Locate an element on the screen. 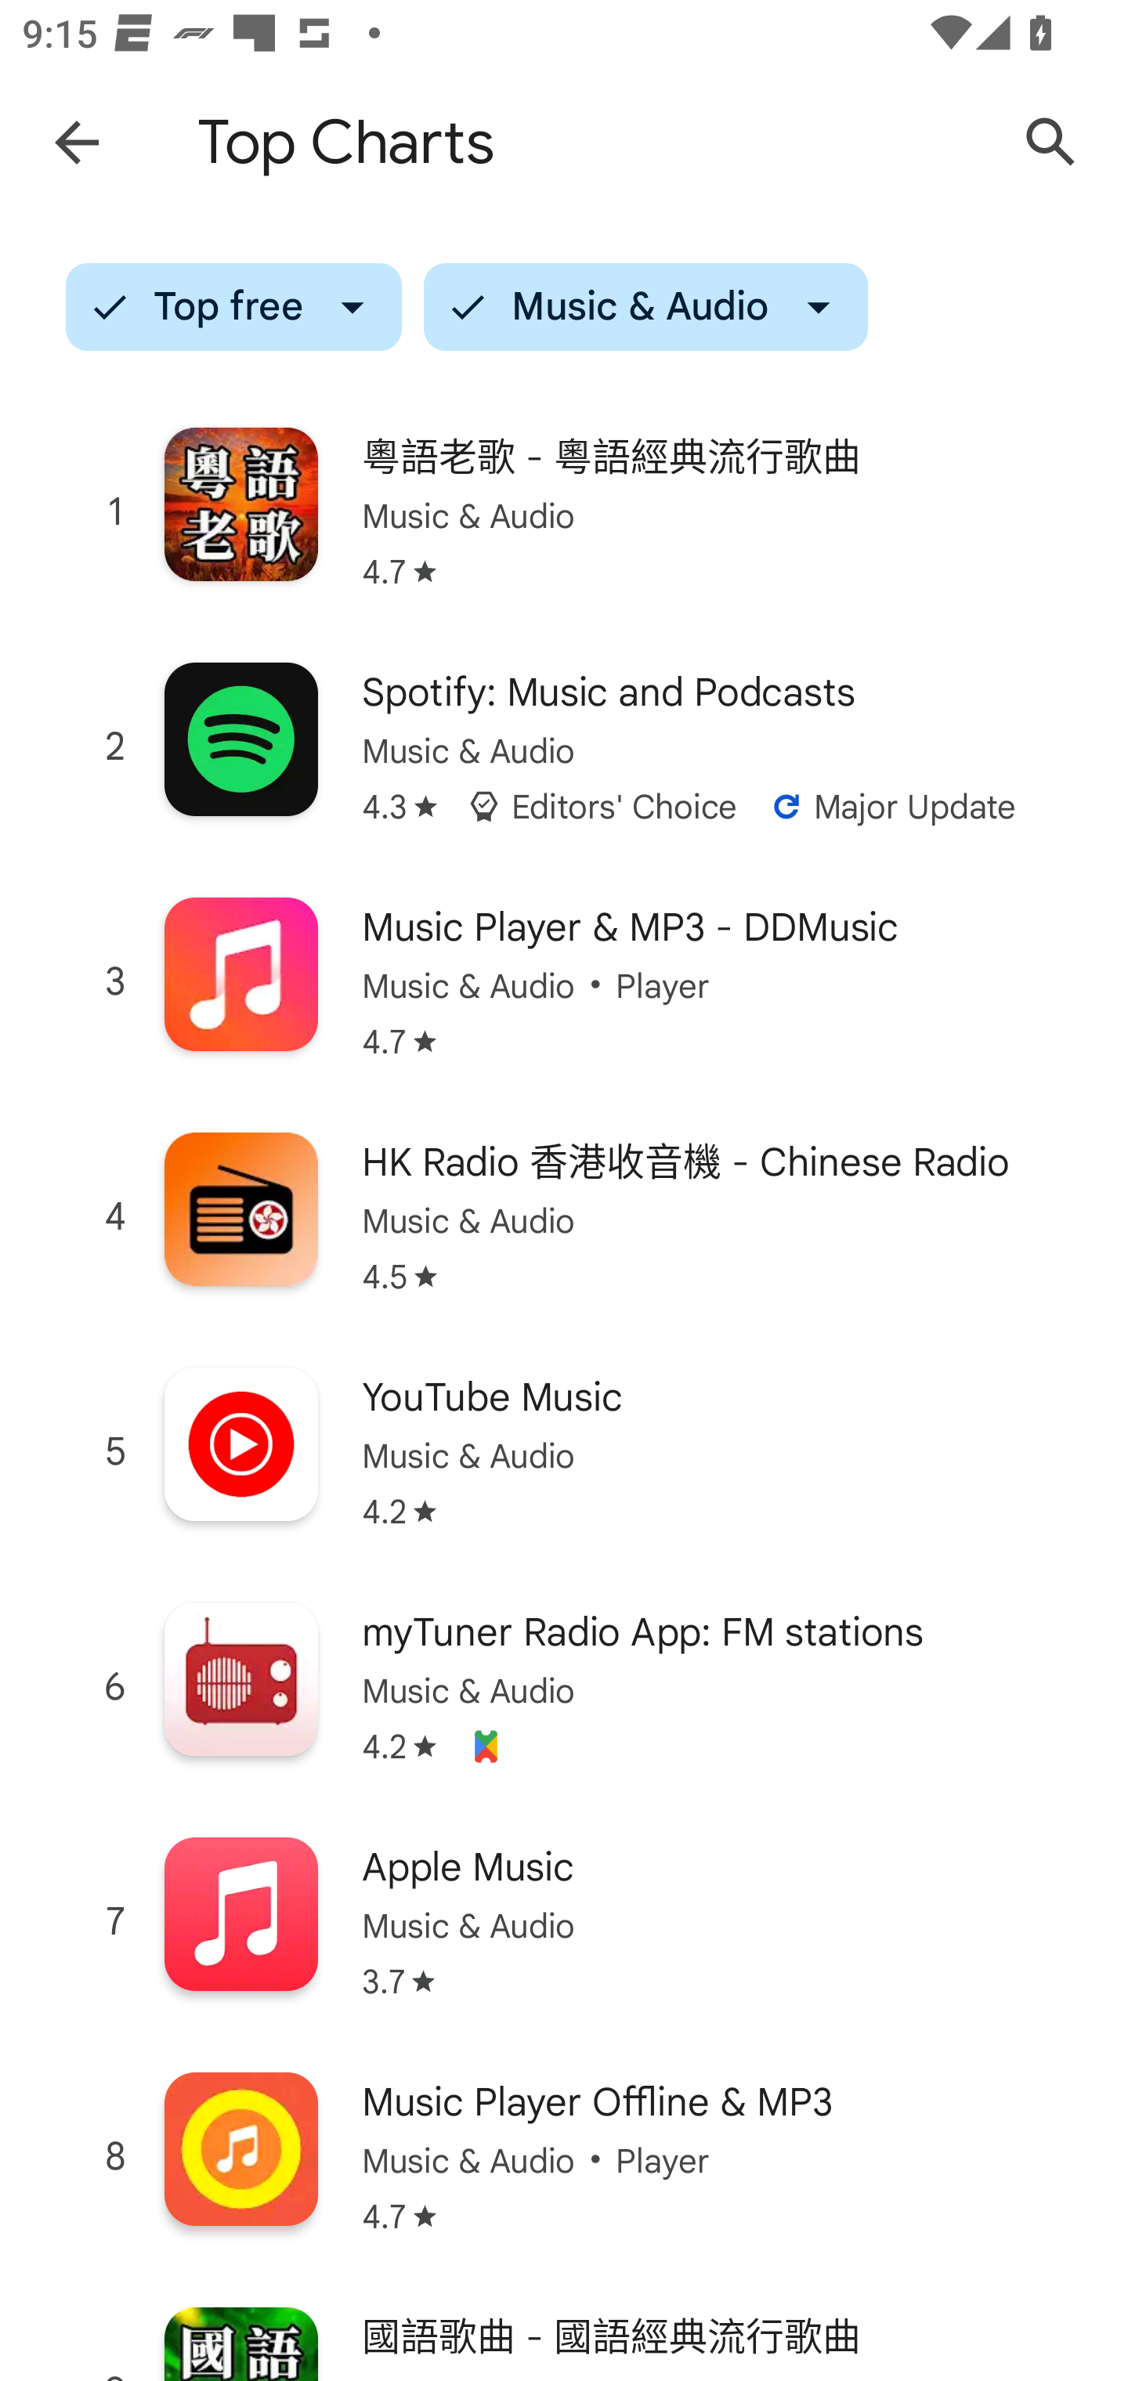 This screenshot has width=1128, height=2381. 5 YouTube Music
Music & Audio
Star rating: 4.2
 is located at coordinates (564, 1452).